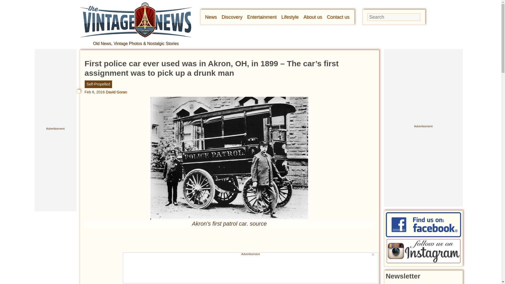  Describe the element at coordinates (232, 17) in the screenshot. I see `Discovery` at that location.